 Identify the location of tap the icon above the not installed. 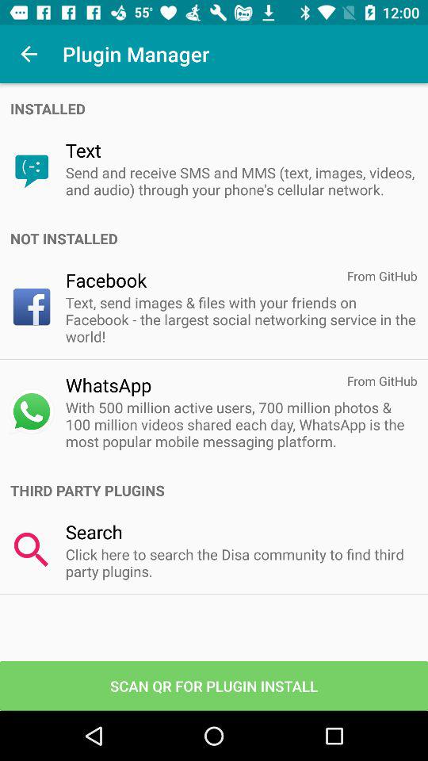
(241, 181).